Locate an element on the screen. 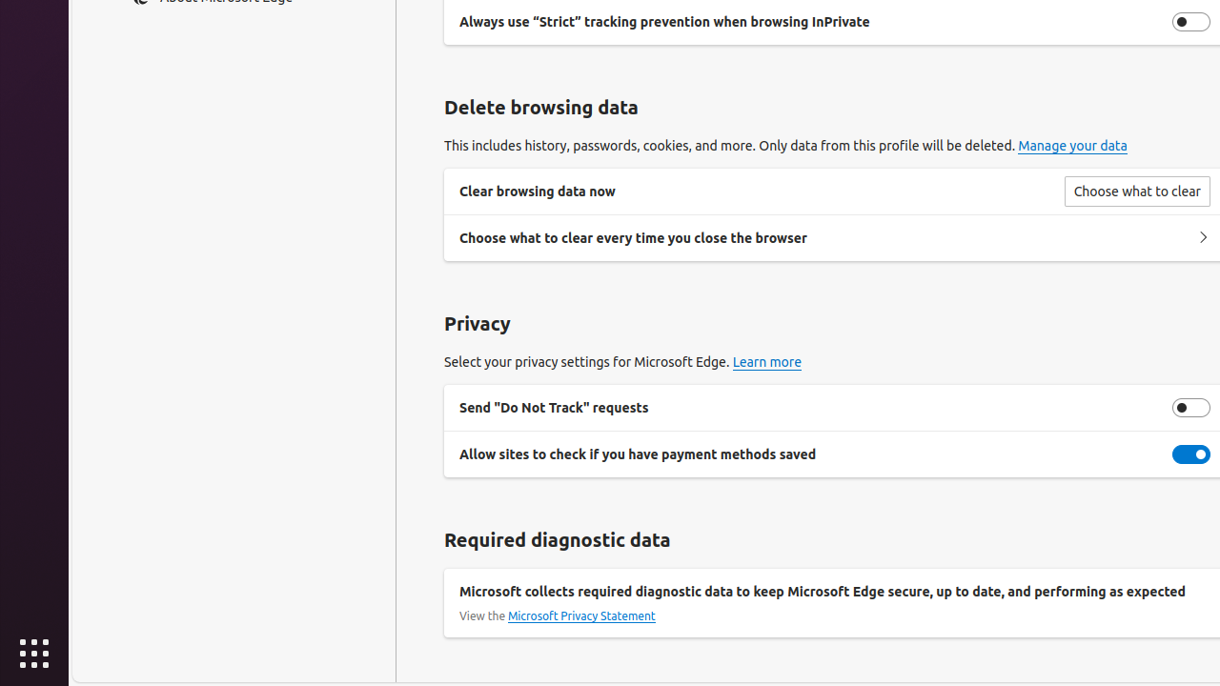  Always use “Strict” tracking prevention when browsing InPrivate is located at coordinates (1191, 21).